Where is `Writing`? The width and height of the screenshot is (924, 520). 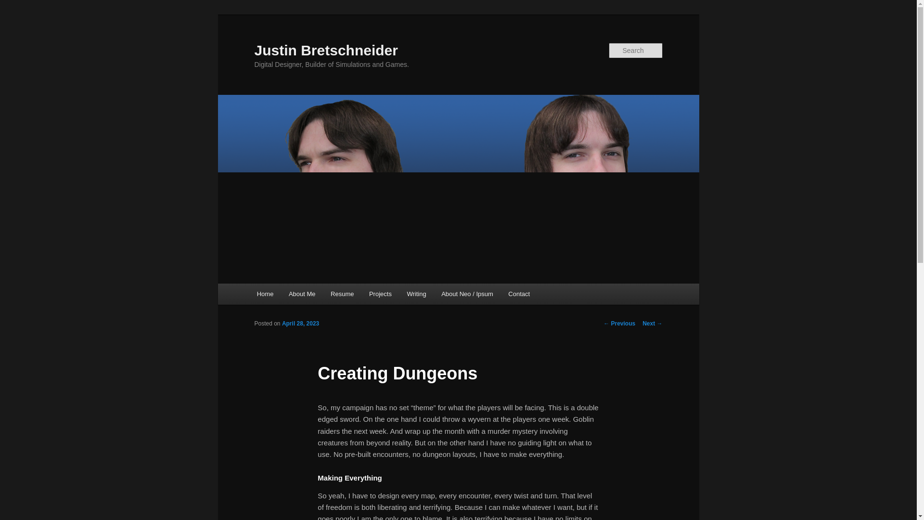
Writing is located at coordinates (417, 294).